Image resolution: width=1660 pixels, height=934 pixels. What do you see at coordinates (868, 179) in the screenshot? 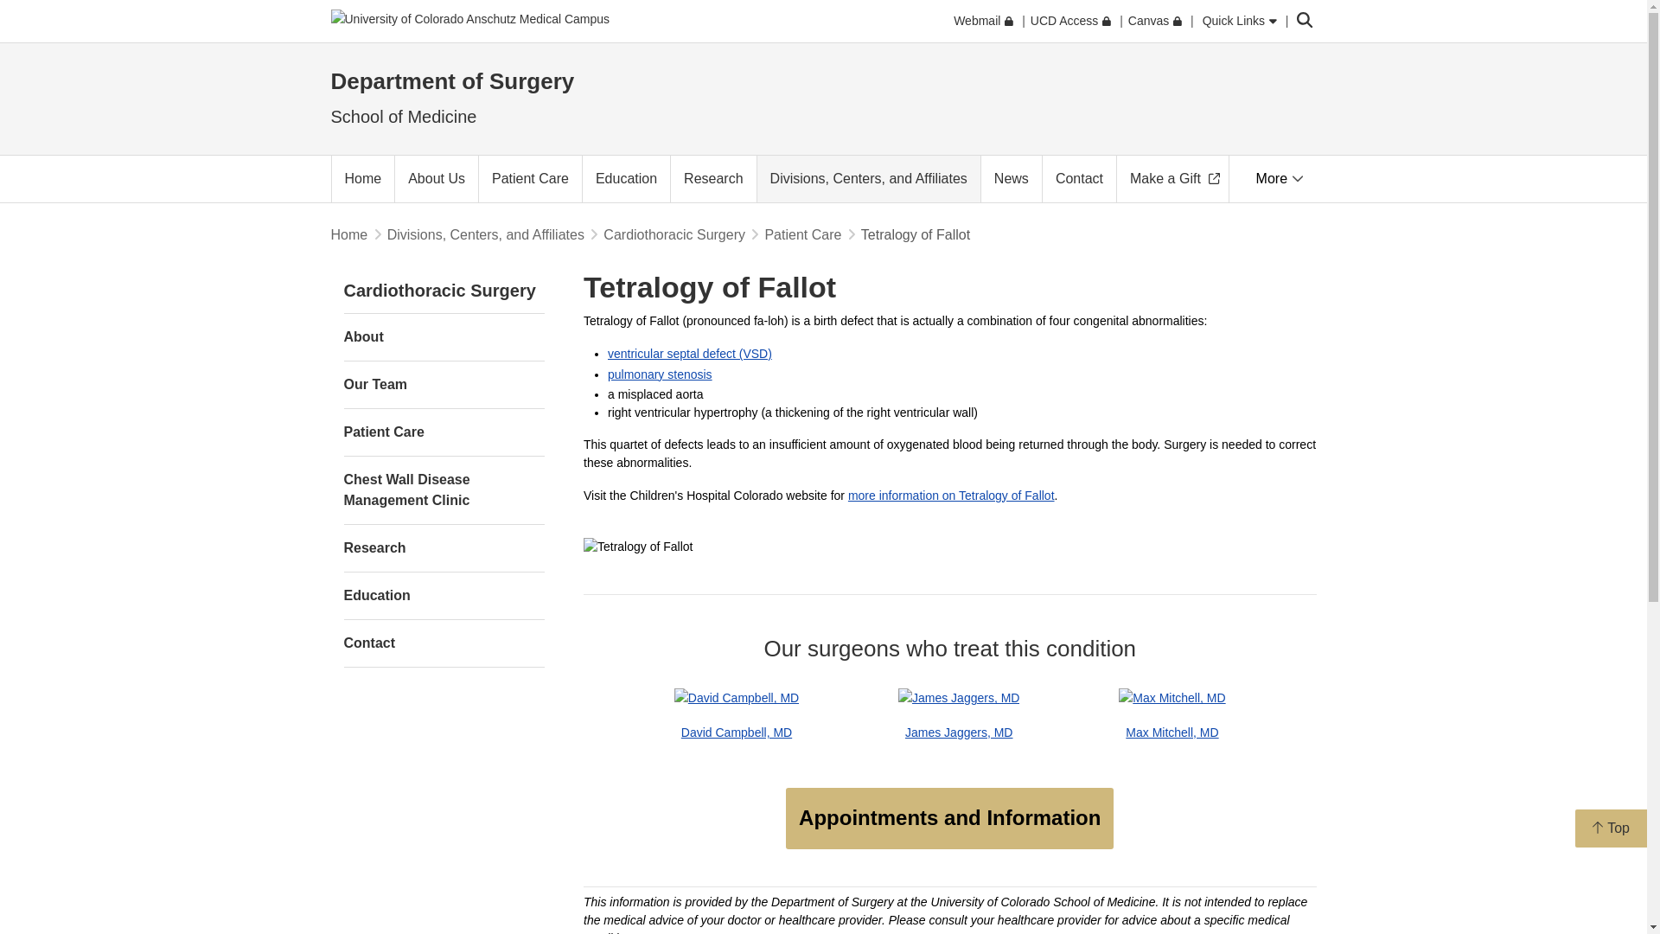
I see `Divisions, Centers, and Affiliates` at bounding box center [868, 179].